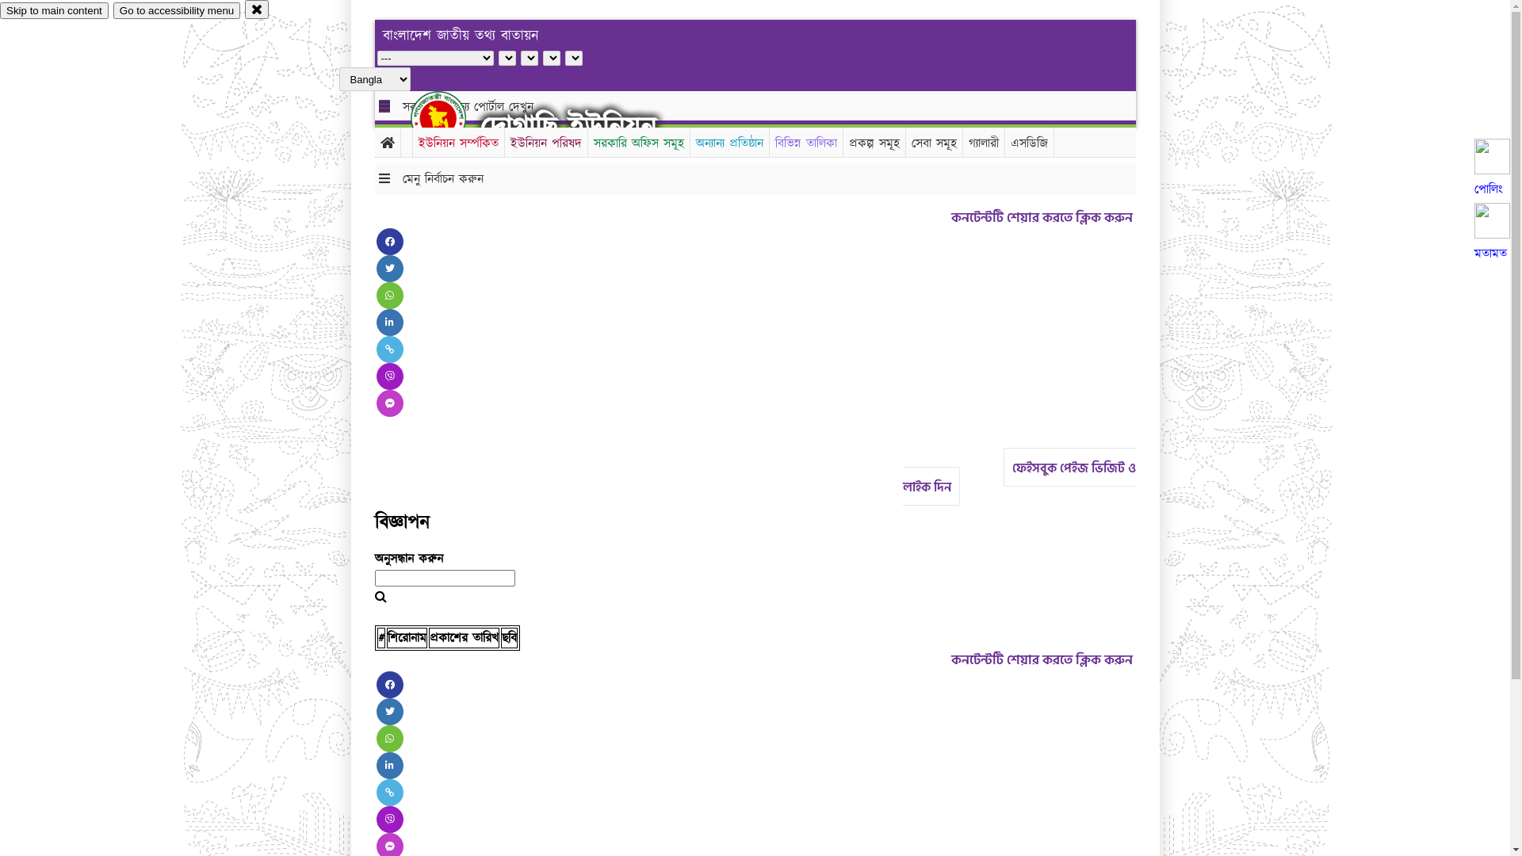 The image size is (1522, 856). What do you see at coordinates (177, 11) in the screenshot?
I see `Go to accessibility menu` at bounding box center [177, 11].